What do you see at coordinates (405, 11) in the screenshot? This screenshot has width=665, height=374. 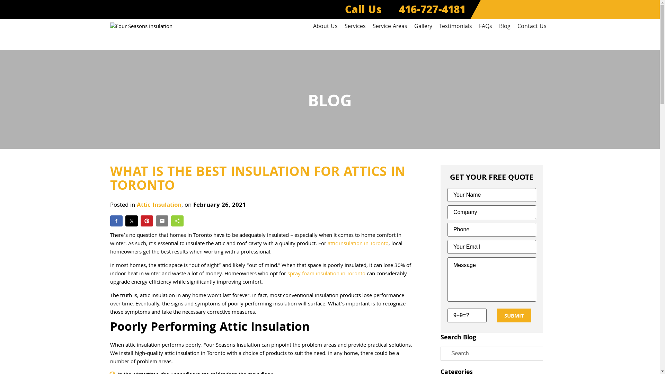 I see `Call Us 416-727-4181` at bounding box center [405, 11].